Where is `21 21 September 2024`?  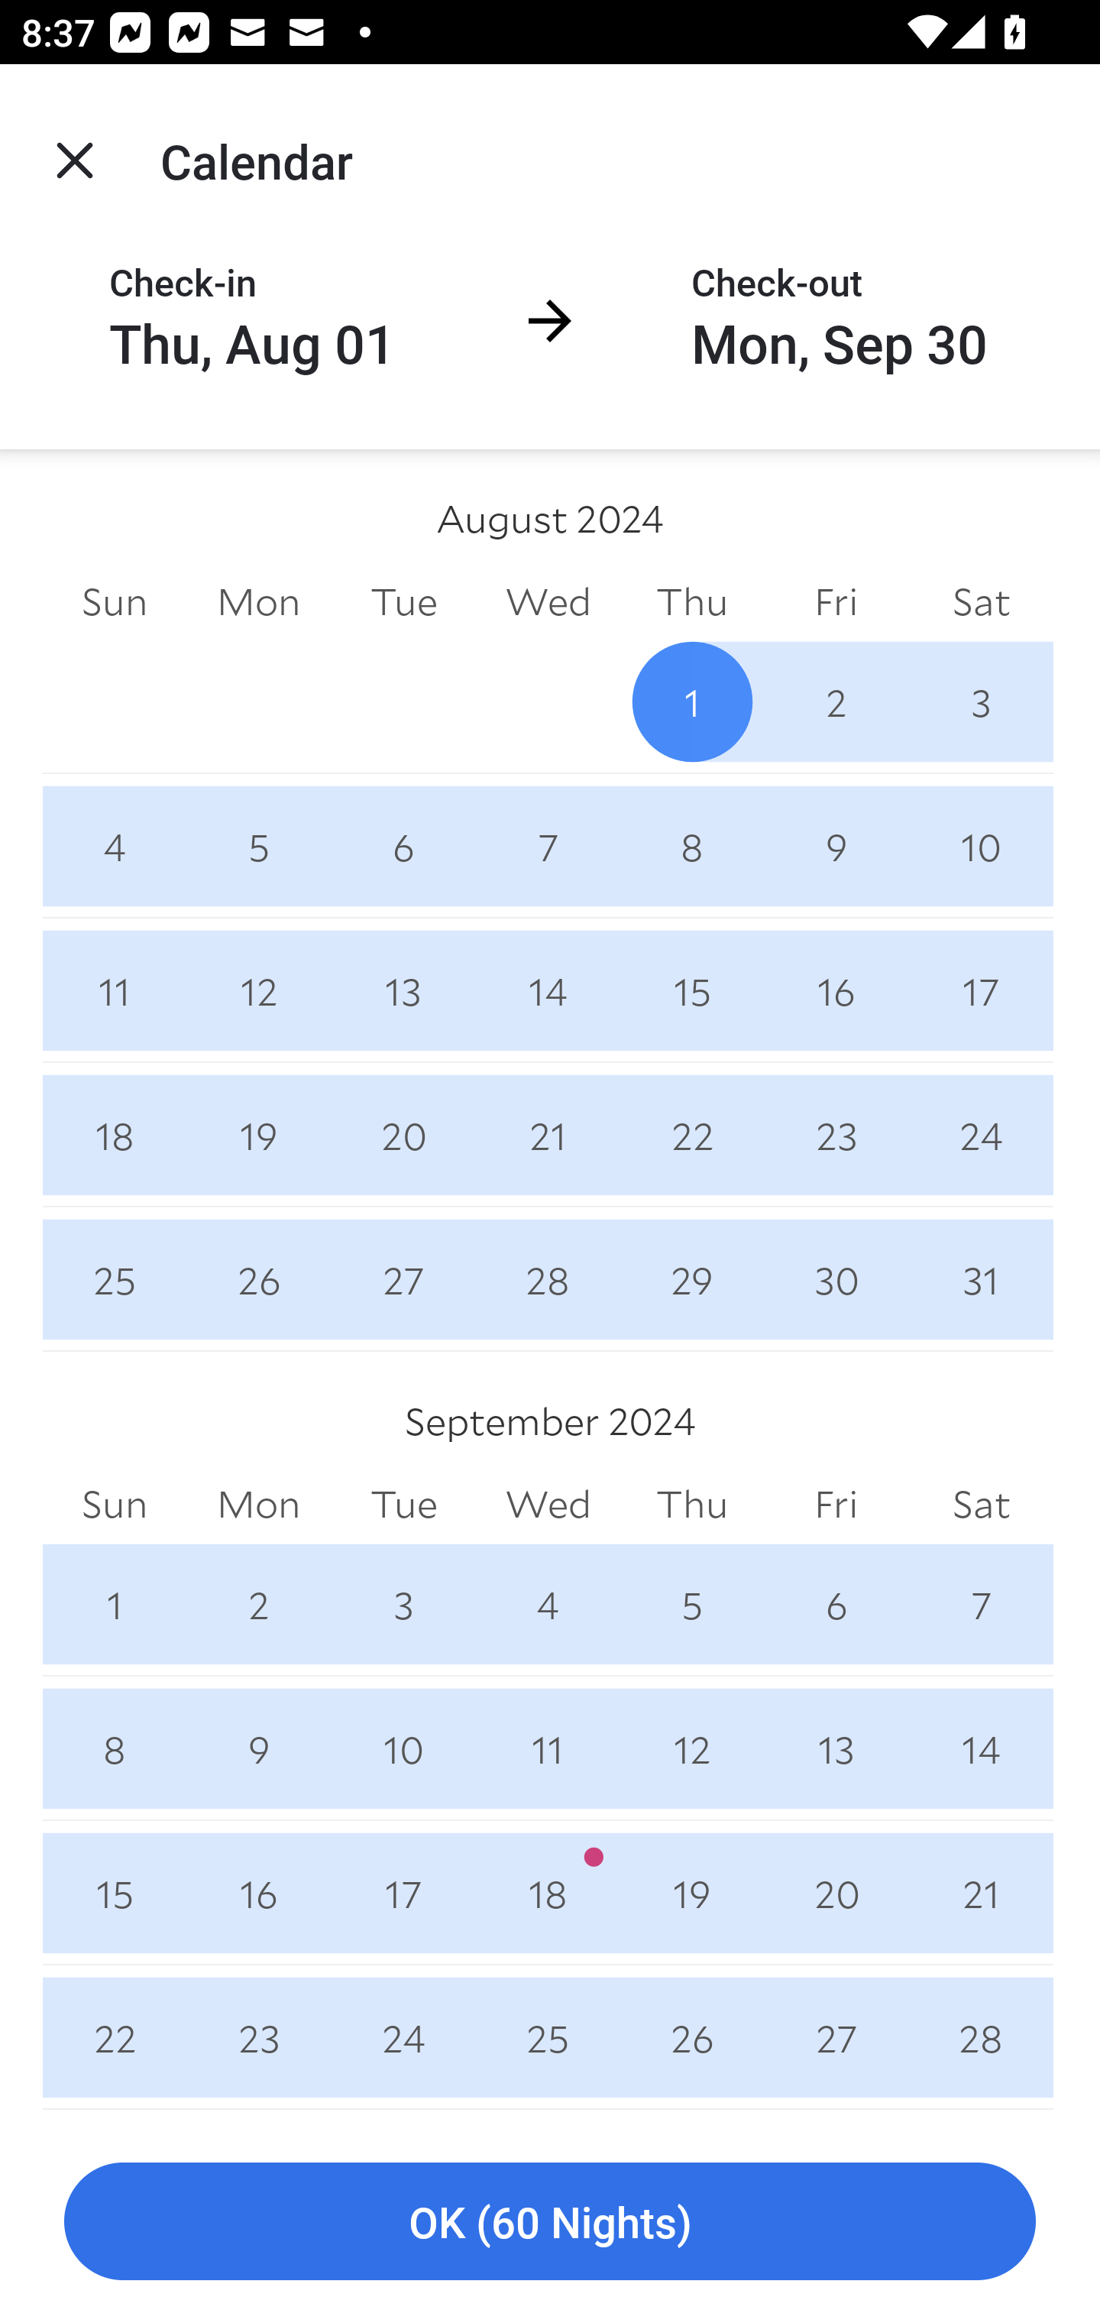
21 21 September 2024 is located at coordinates (981, 1893).